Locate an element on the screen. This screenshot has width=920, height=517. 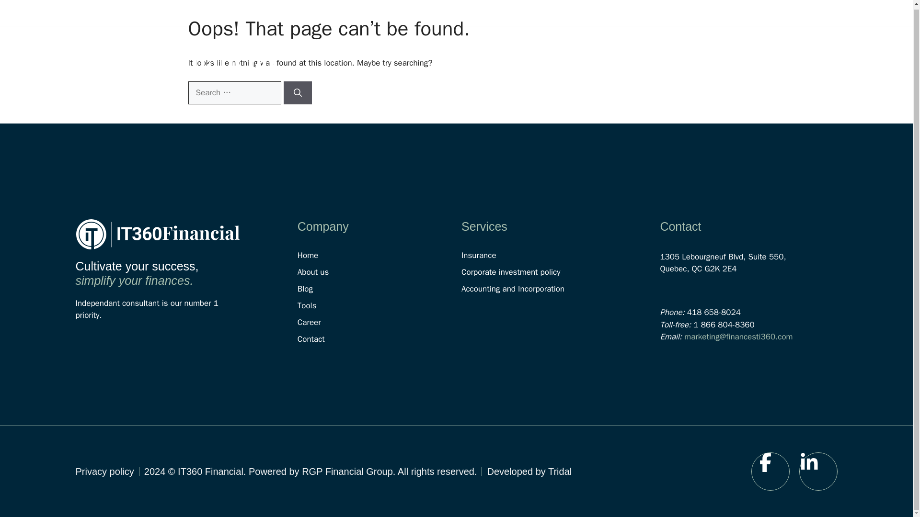
Career is located at coordinates (379, 323).